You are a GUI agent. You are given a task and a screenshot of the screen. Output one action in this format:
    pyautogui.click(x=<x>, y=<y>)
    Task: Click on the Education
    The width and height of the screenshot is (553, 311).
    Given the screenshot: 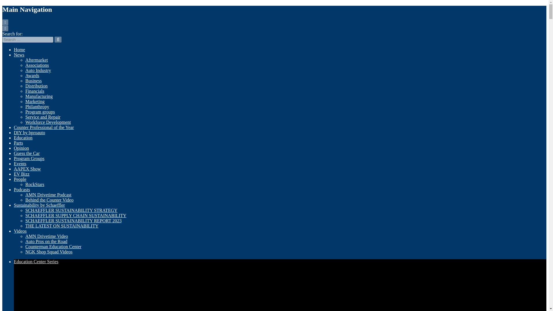 What is the action you would take?
    pyautogui.click(x=23, y=138)
    